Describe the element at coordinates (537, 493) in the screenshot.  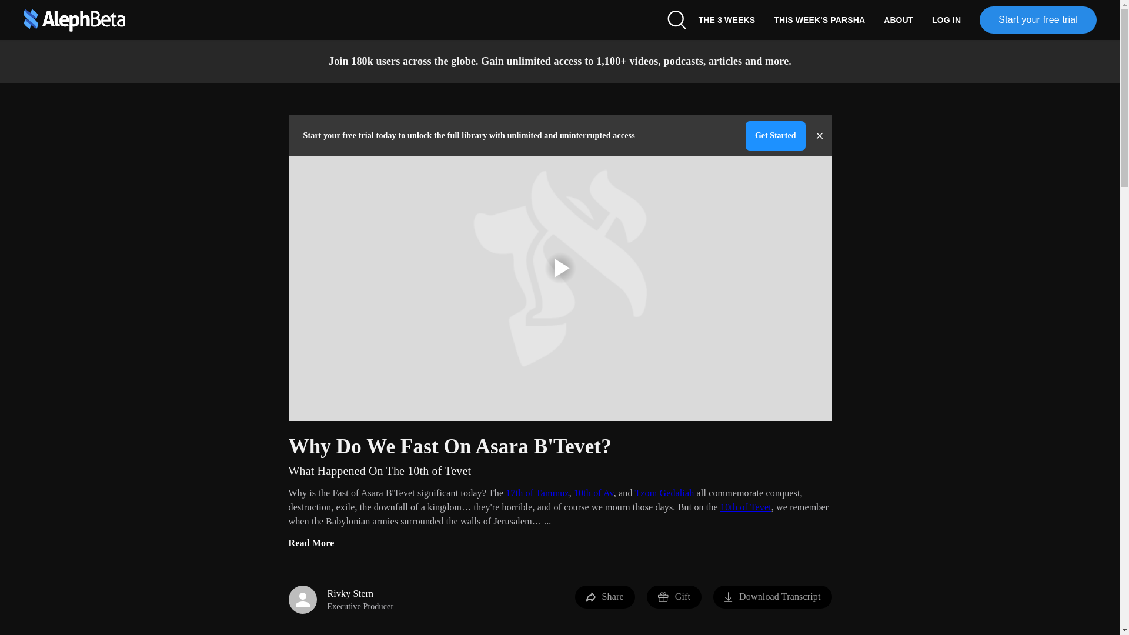
I see `17th of Tammuz` at that location.